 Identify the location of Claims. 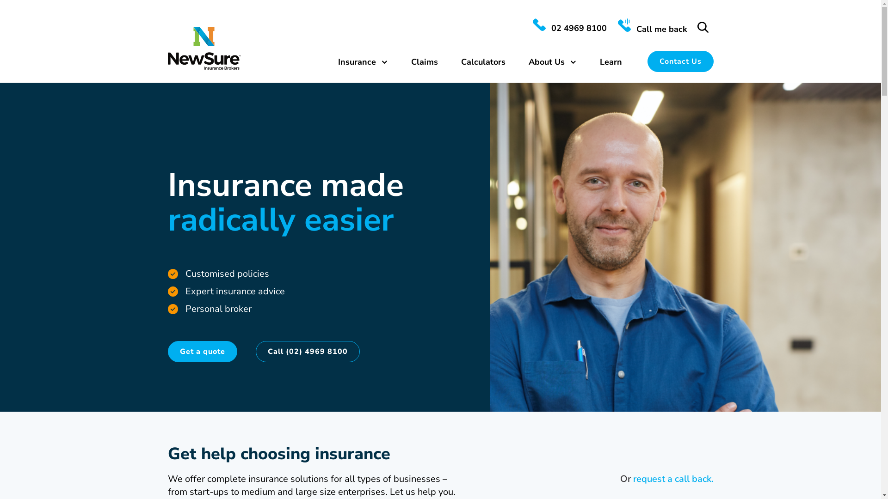
(424, 61).